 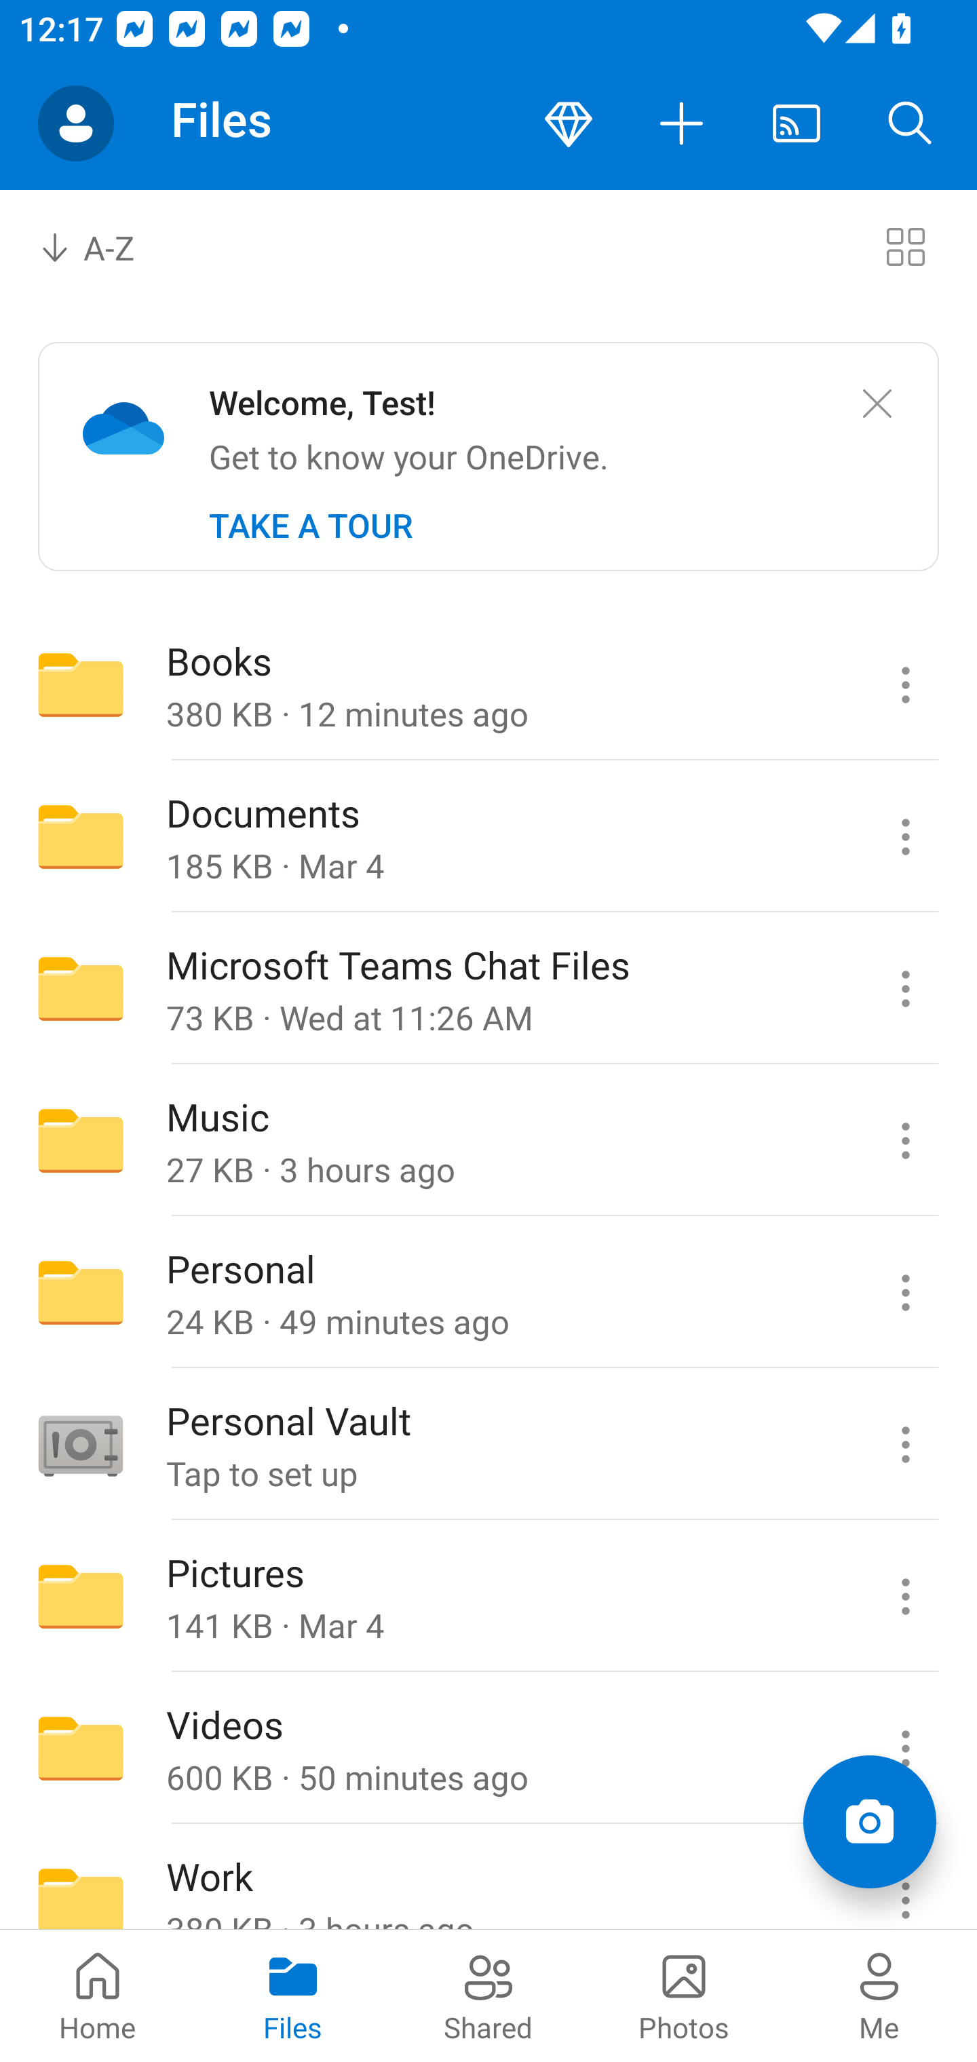 What do you see at coordinates (98, 1996) in the screenshot?
I see `Home pivot Home` at bounding box center [98, 1996].